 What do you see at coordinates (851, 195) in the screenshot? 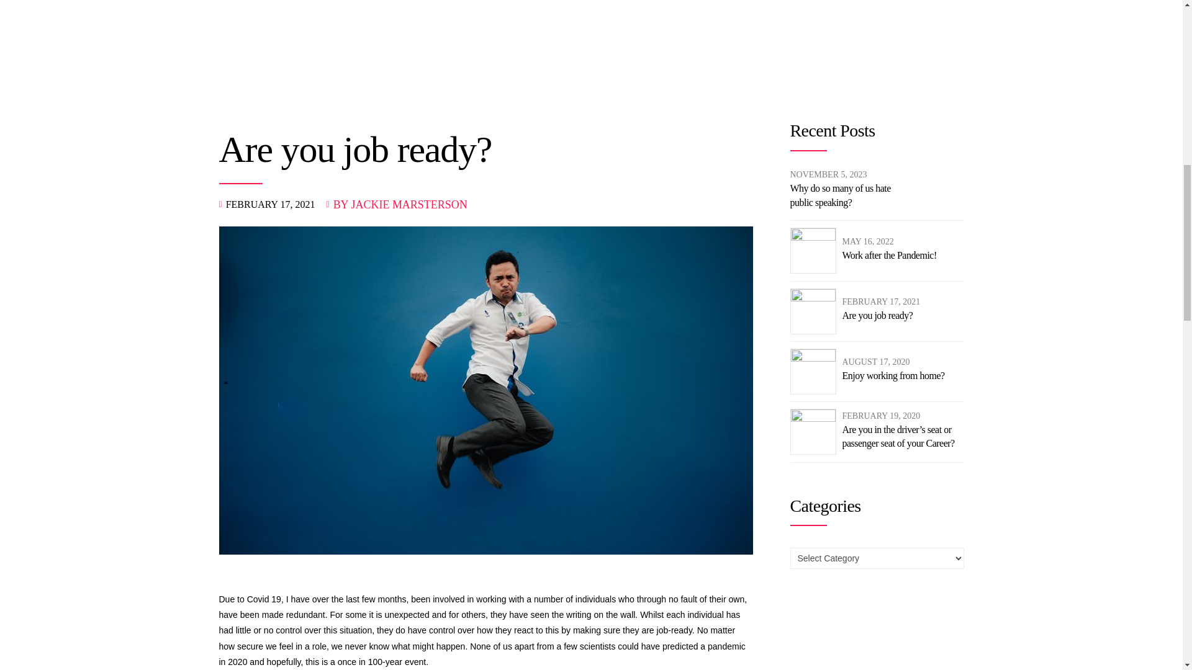
I see `Why do so many of us hate public speaking?` at bounding box center [851, 195].